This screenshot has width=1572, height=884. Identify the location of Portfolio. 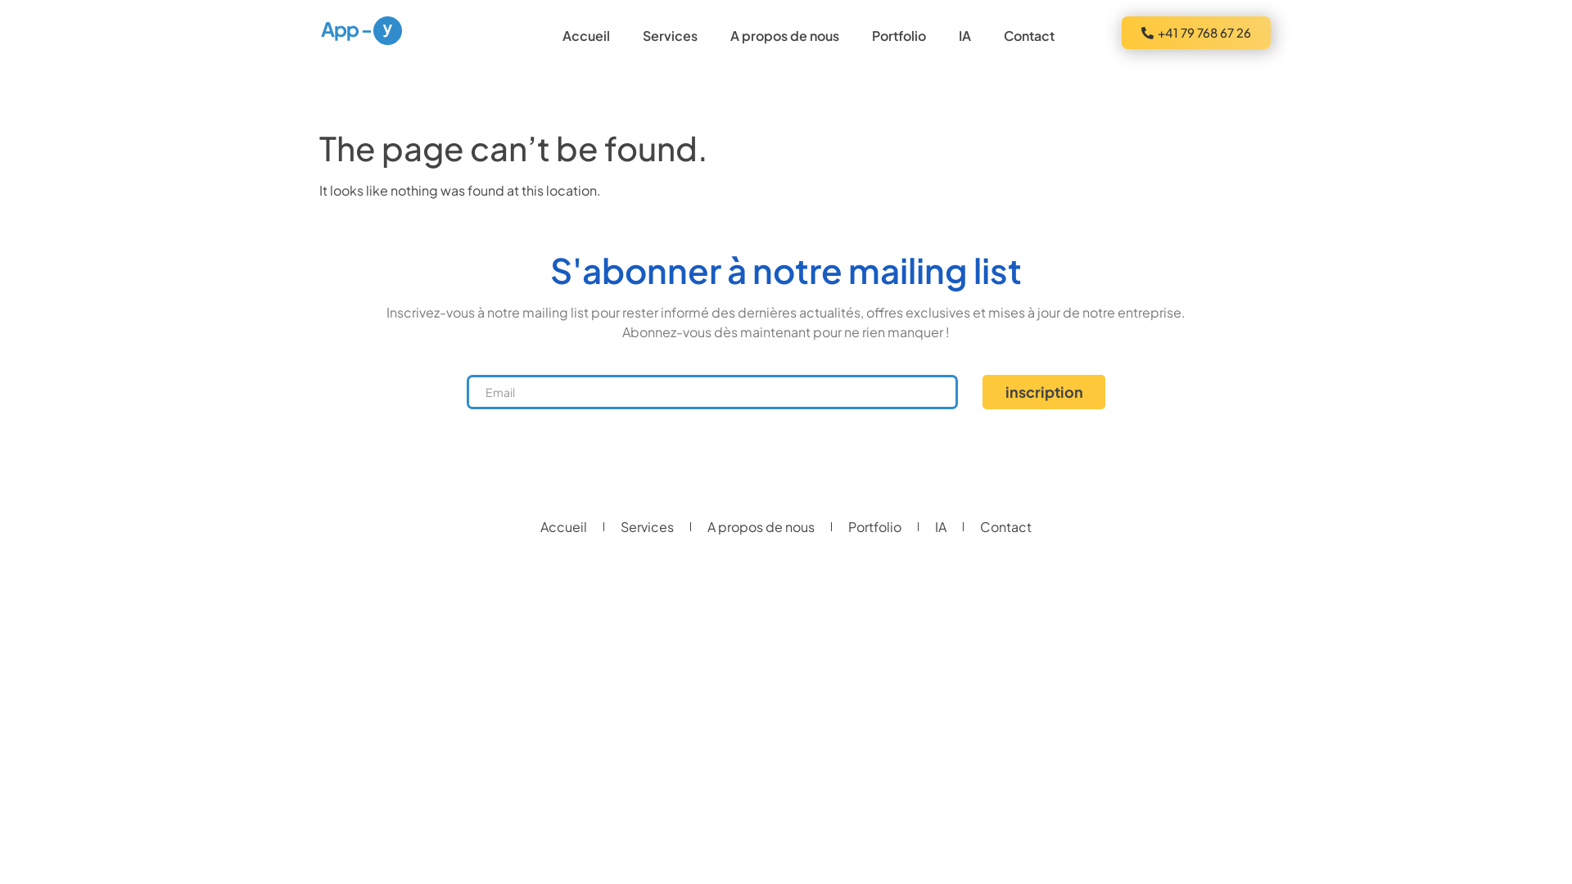
(874, 527).